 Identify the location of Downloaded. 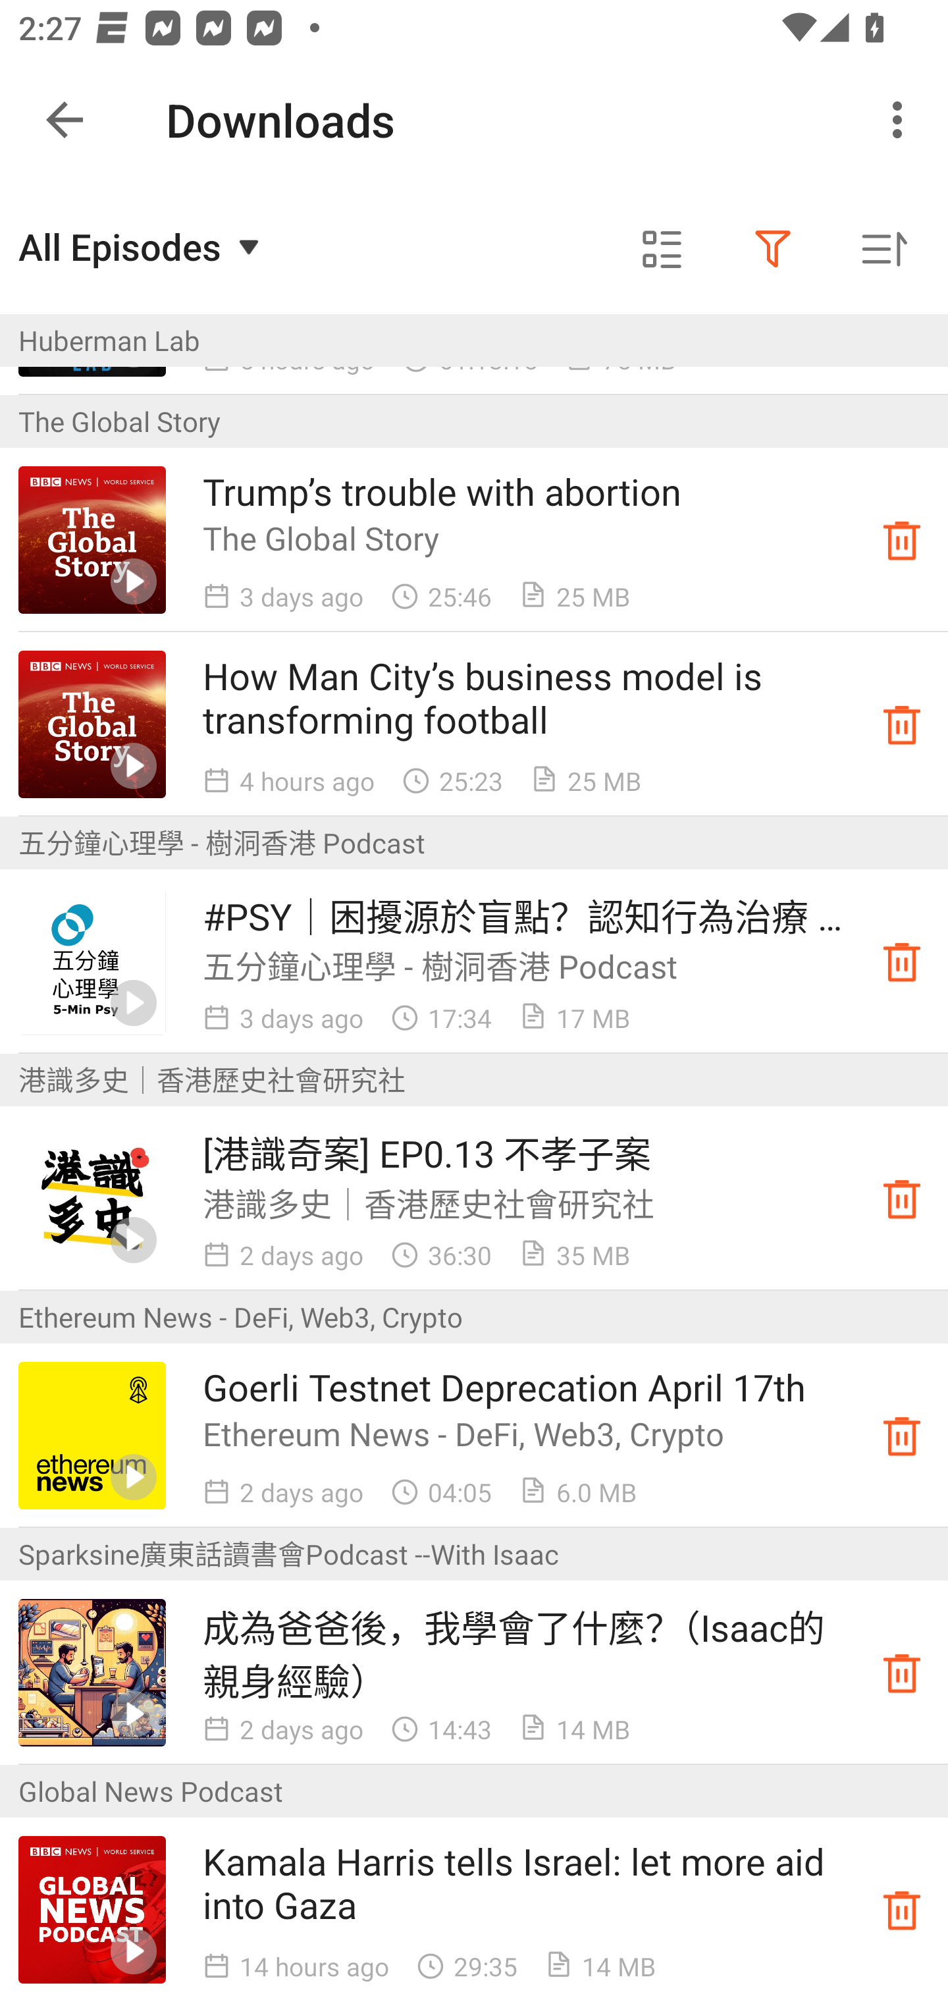
(902, 1910).